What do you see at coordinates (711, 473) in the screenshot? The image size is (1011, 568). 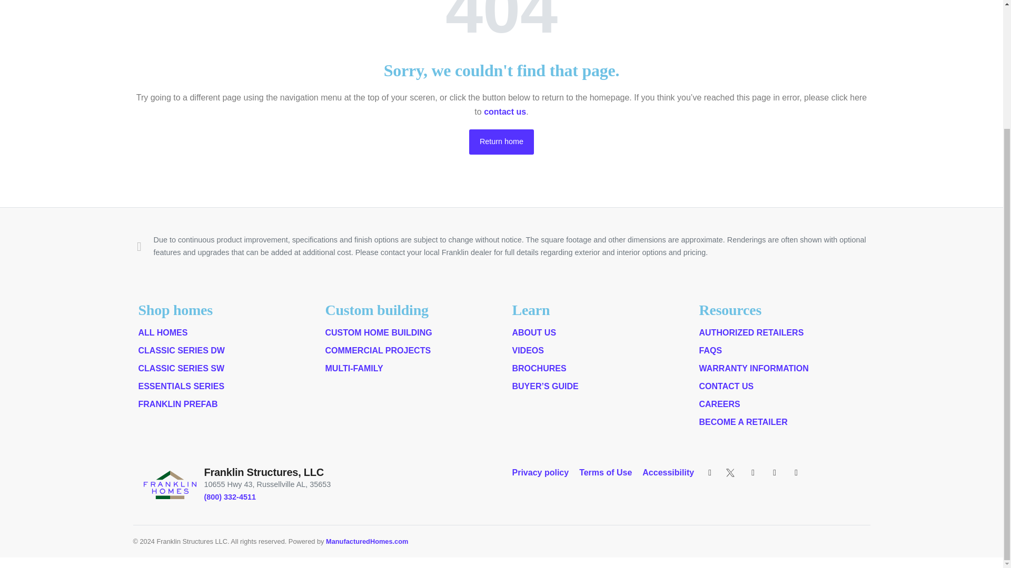 I see `Facebook` at bounding box center [711, 473].